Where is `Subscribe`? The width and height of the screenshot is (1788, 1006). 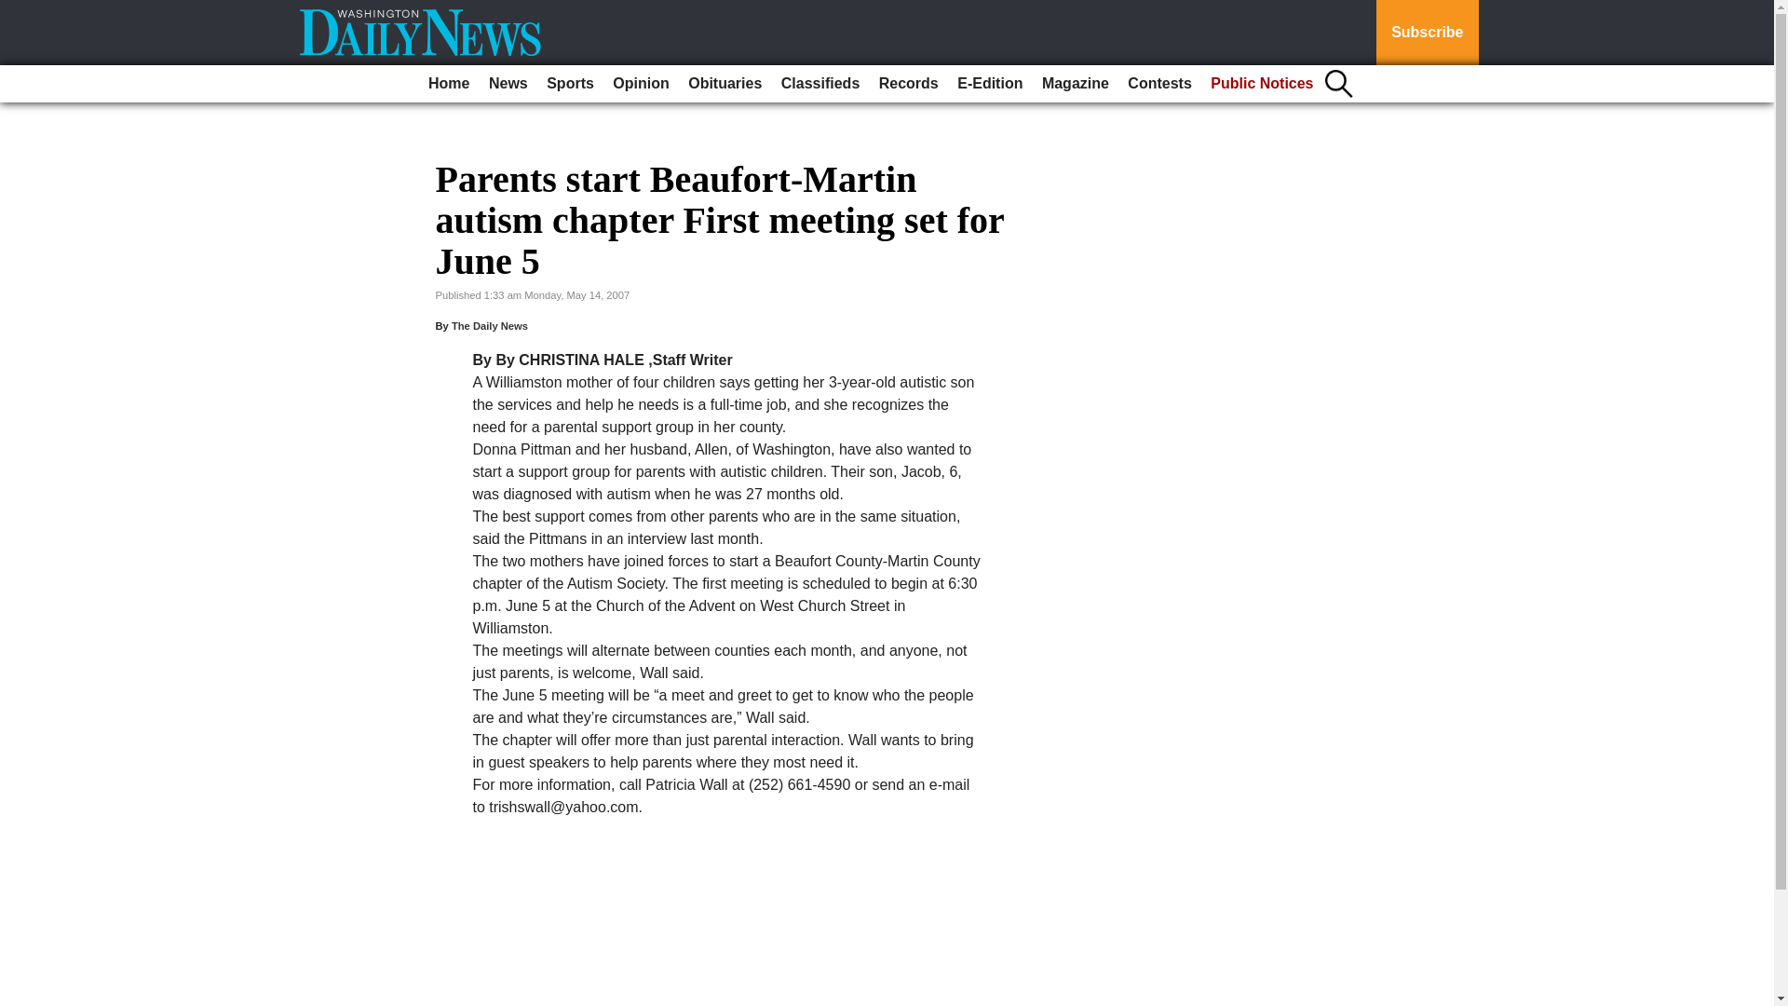 Subscribe is located at coordinates (1427, 33).